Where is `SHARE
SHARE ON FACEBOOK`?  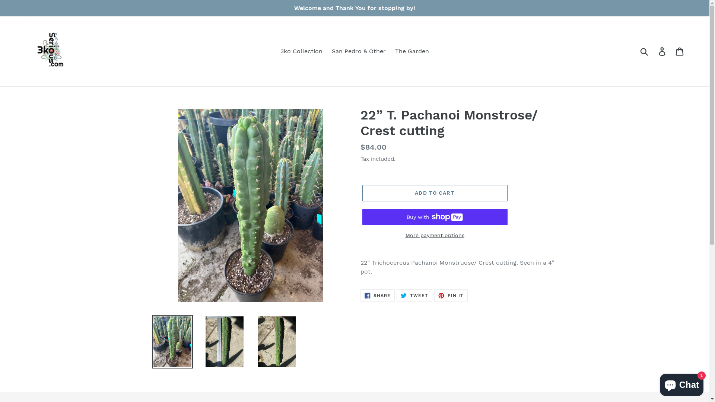
SHARE
SHARE ON FACEBOOK is located at coordinates (378, 296).